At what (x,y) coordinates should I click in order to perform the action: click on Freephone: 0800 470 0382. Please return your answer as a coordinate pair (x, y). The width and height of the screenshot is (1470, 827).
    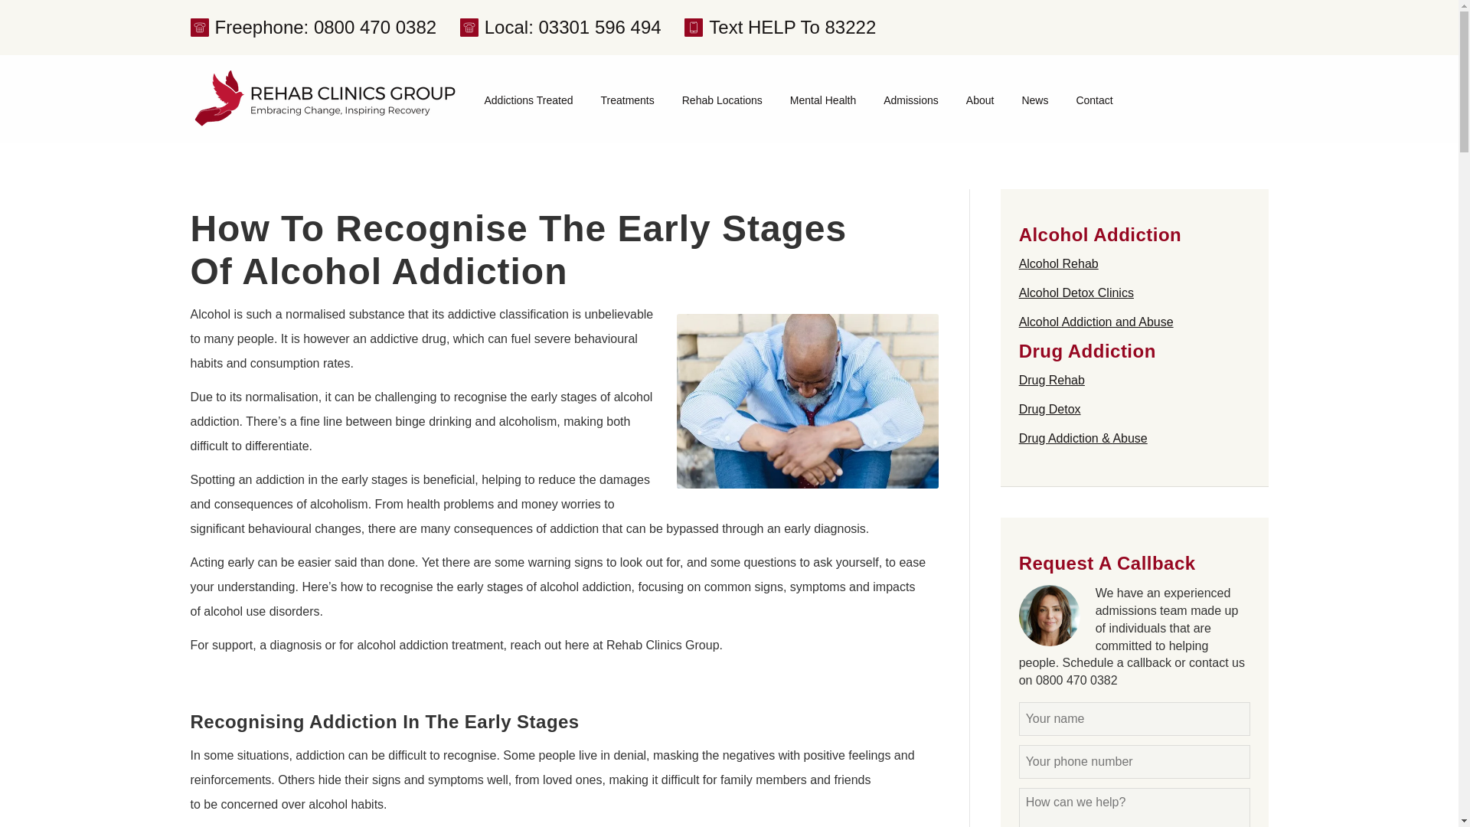
    Looking at the image, I should click on (312, 27).